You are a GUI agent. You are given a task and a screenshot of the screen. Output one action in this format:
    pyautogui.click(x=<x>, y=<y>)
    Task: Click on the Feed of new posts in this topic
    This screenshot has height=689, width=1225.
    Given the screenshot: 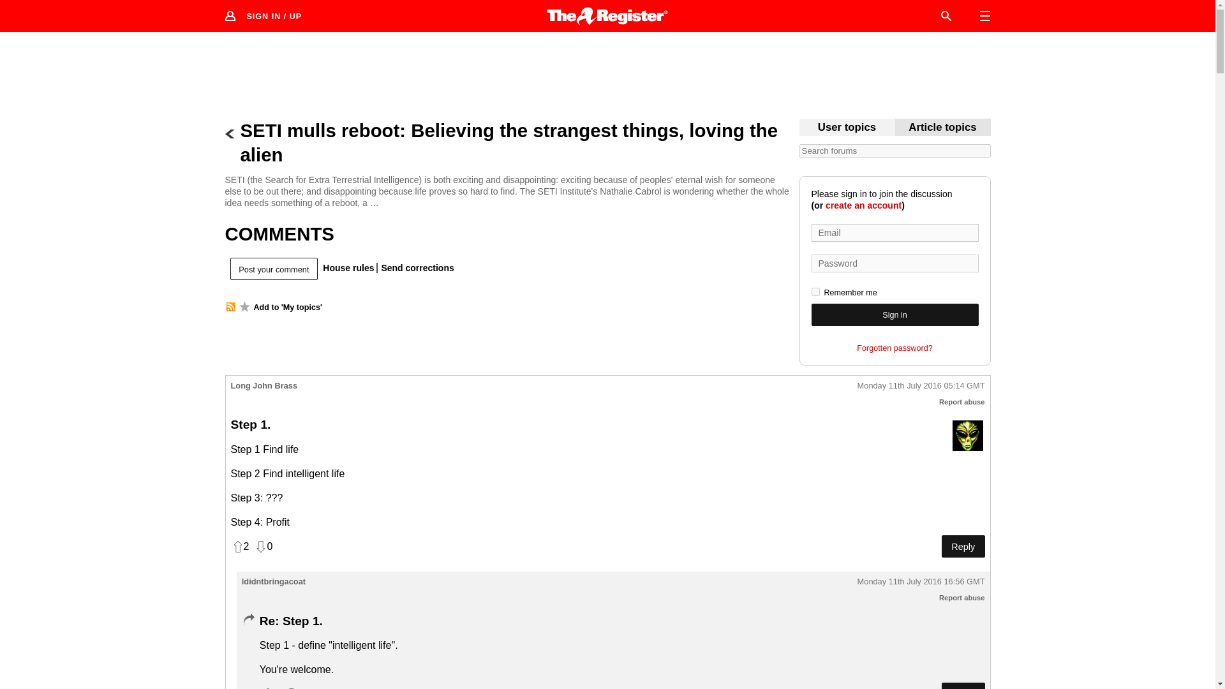 What is the action you would take?
    pyautogui.click(x=230, y=307)
    